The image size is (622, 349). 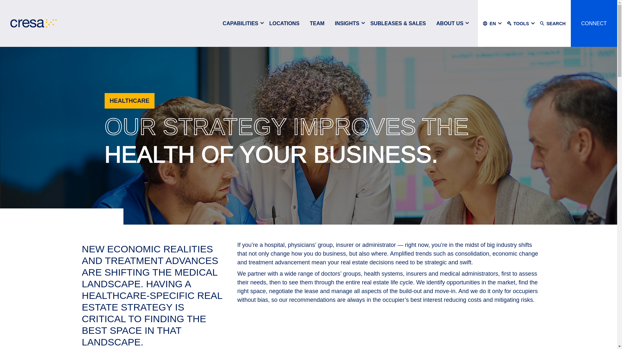 What do you see at coordinates (347, 23) in the screenshot?
I see `INSIGHTS` at bounding box center [347, 23].